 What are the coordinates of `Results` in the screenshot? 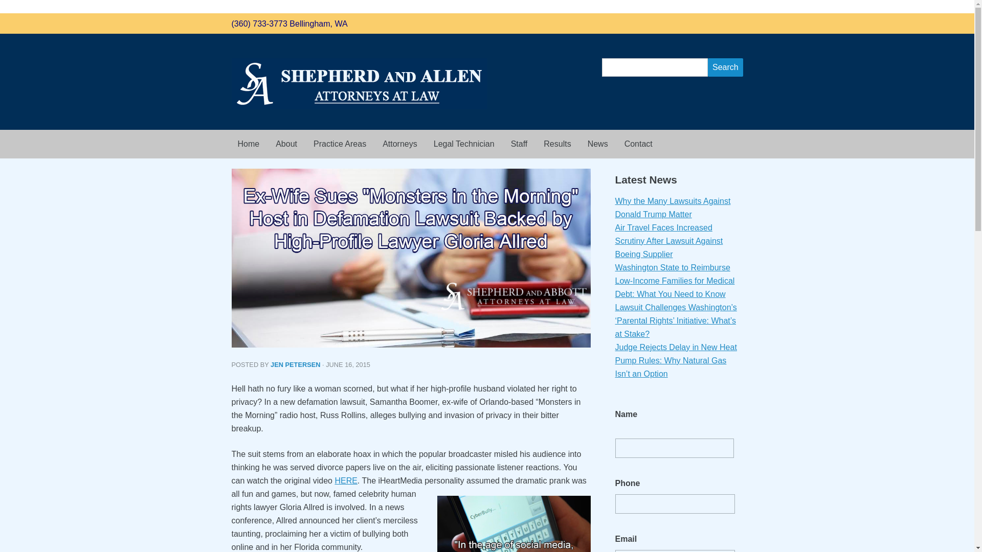 It's located at (557, 144).